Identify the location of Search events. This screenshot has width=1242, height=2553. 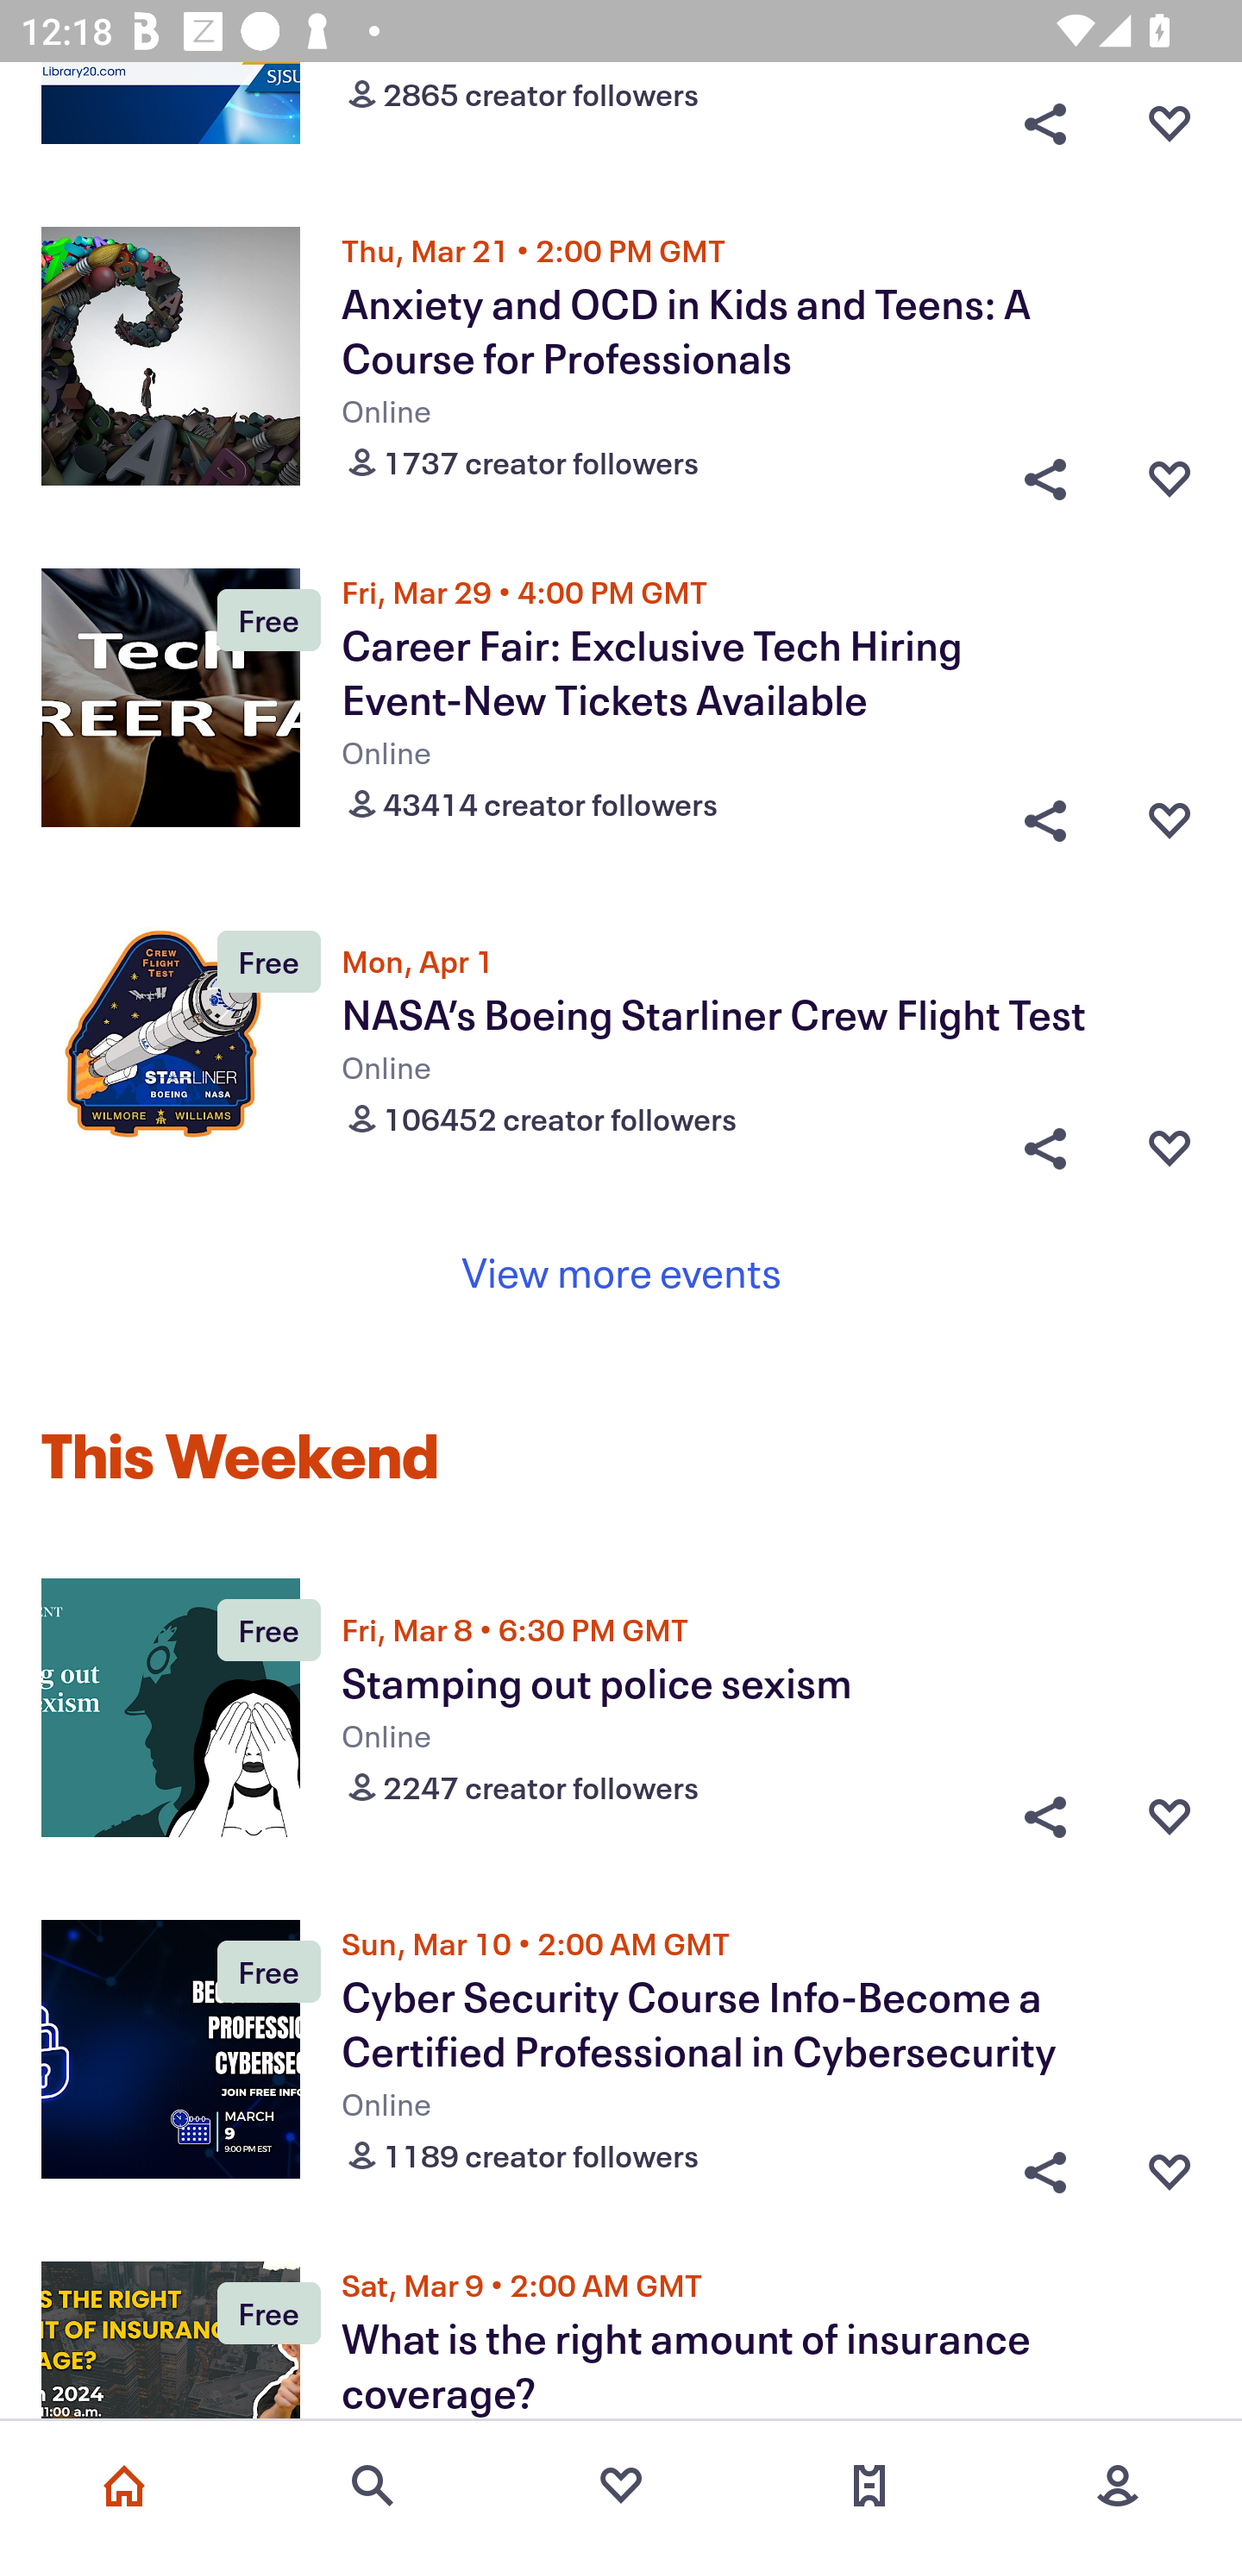
(373, 2486).